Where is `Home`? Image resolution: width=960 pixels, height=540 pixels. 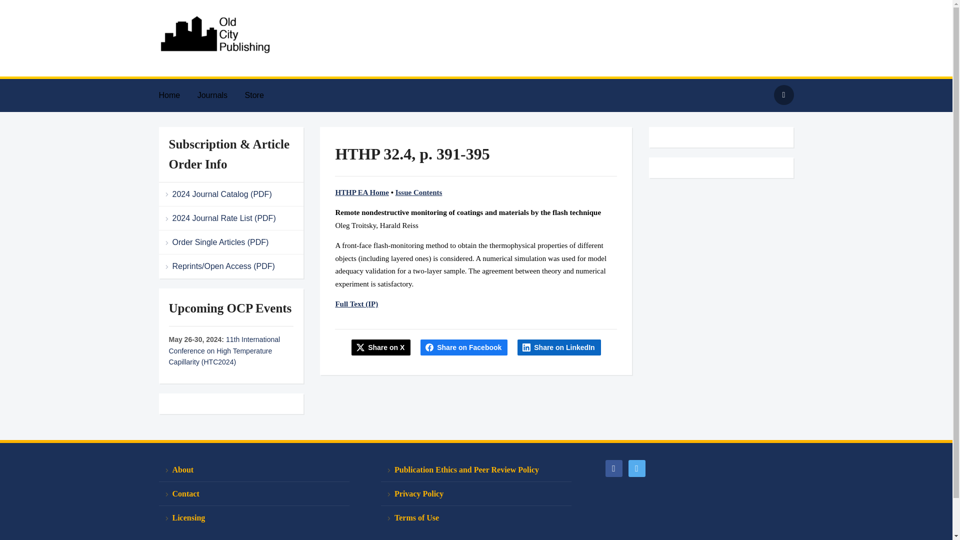 Home is located at coordinates (177, 95).